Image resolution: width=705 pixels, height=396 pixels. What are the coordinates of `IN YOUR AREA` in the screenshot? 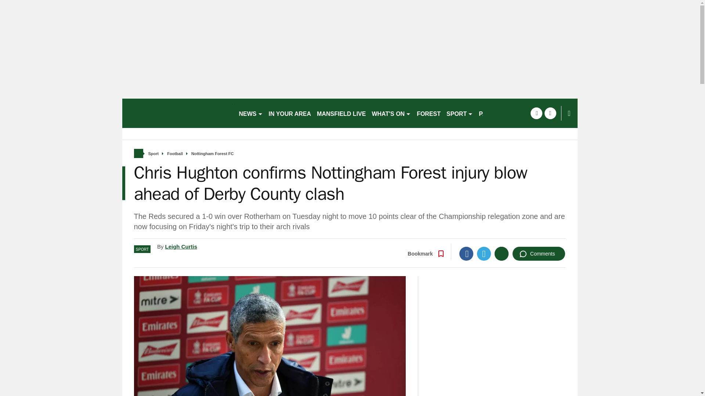 It's located at (290, 113).